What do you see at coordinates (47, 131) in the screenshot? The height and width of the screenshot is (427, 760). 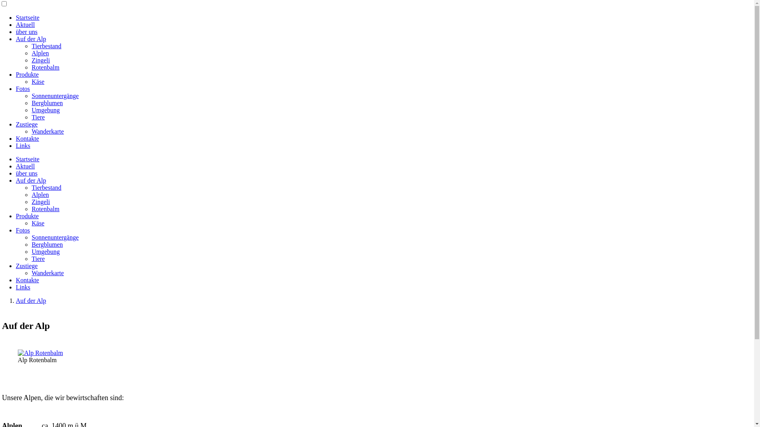 I see `Wanderkarte` at bounding box center [47, 131].